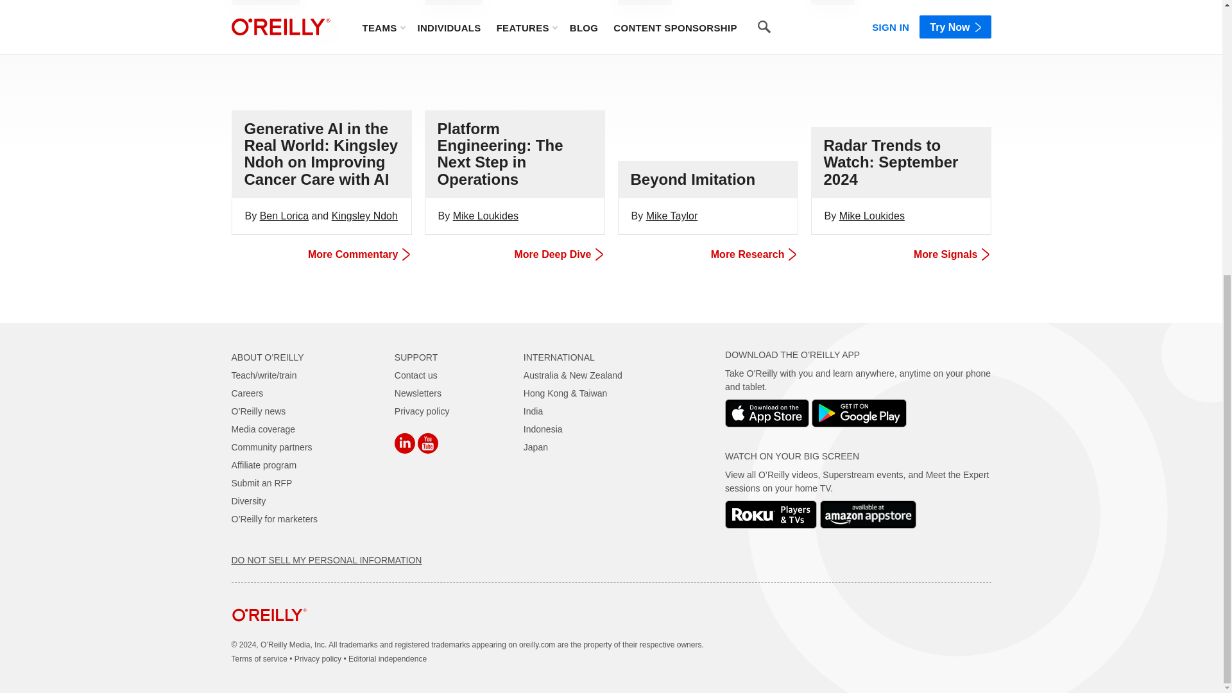 The width and height of the screenshot is (1232, 693). What do you see at coordinates (269, 631) in the screenshot?
I see `home page` at bounding box center [269, 631].